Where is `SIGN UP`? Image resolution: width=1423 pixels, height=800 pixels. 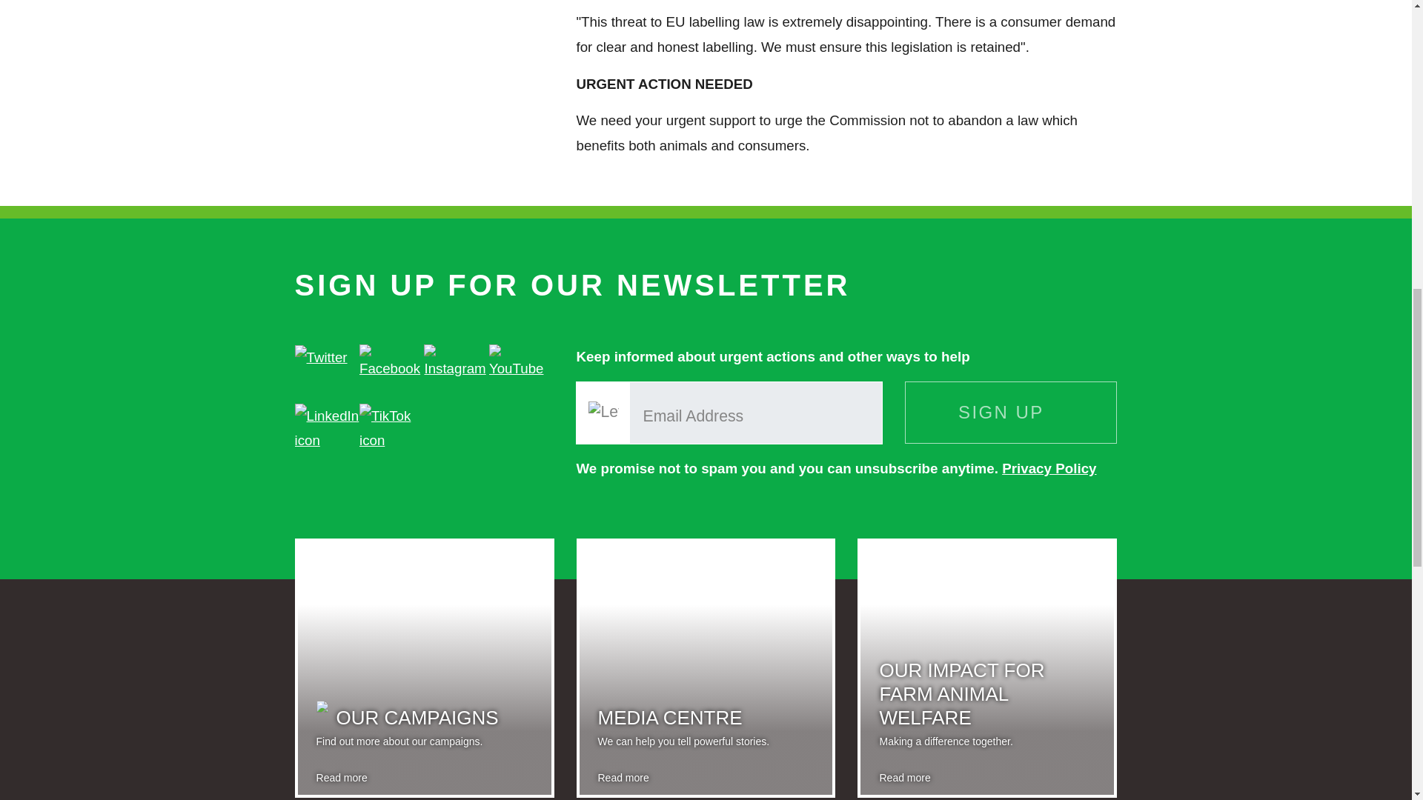 SIGN UP is located at coordinates (1011, 413).